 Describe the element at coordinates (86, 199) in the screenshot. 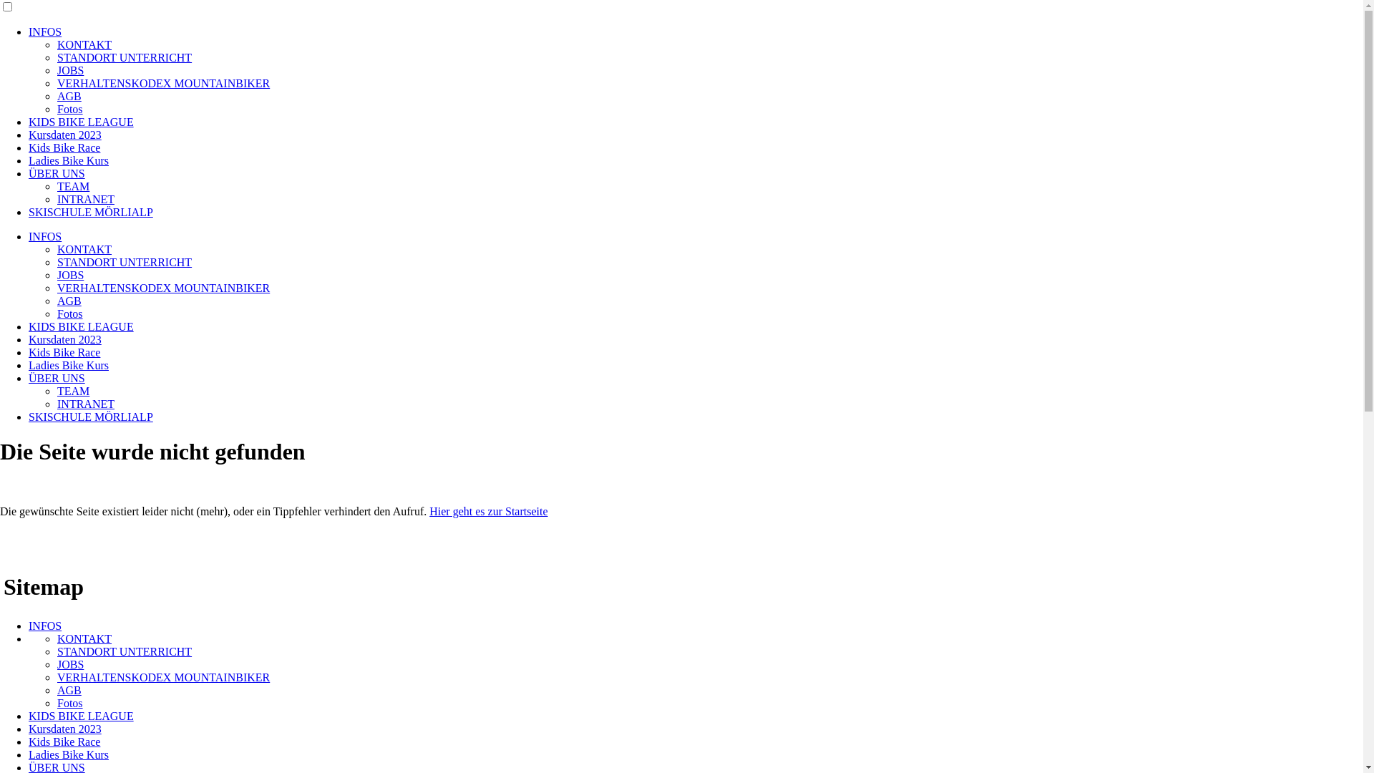

I see `INTRANET` at that location.